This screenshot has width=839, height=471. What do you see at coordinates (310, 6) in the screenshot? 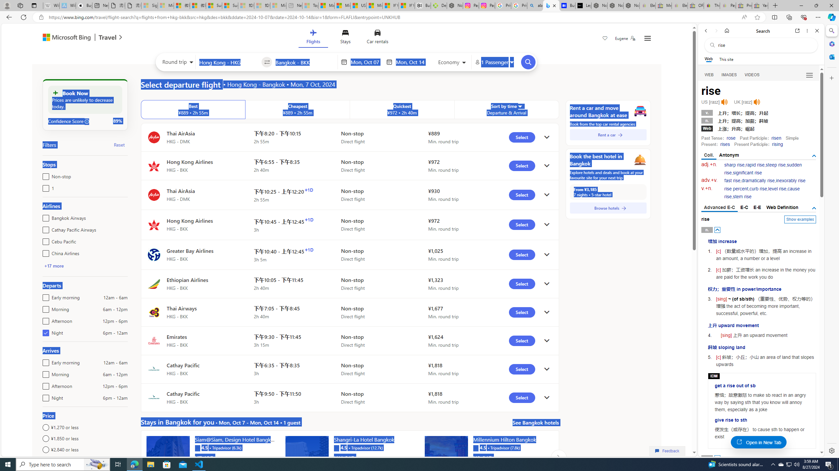
I see `Top Stories - MSN - Sleeping` at bounding box center [310, 6].